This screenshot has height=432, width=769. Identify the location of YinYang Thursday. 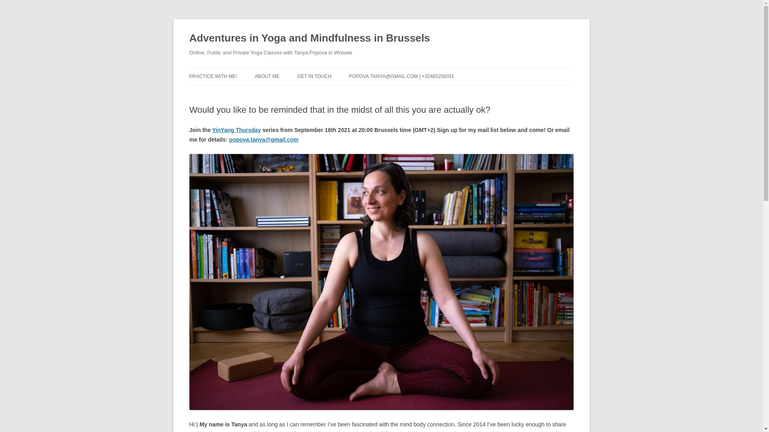
(236, 130).